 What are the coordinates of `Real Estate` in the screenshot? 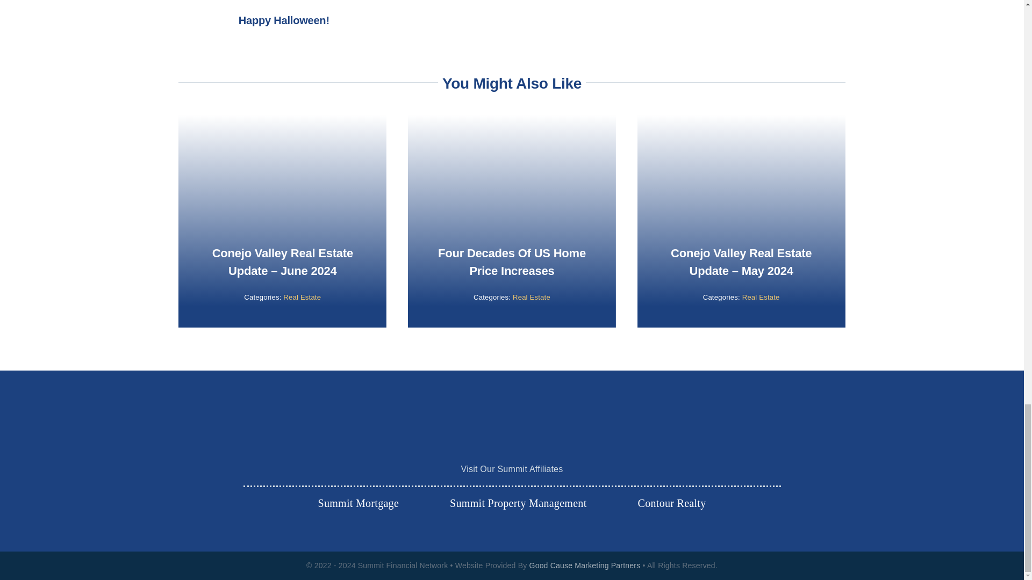 It's located at (302, 297).